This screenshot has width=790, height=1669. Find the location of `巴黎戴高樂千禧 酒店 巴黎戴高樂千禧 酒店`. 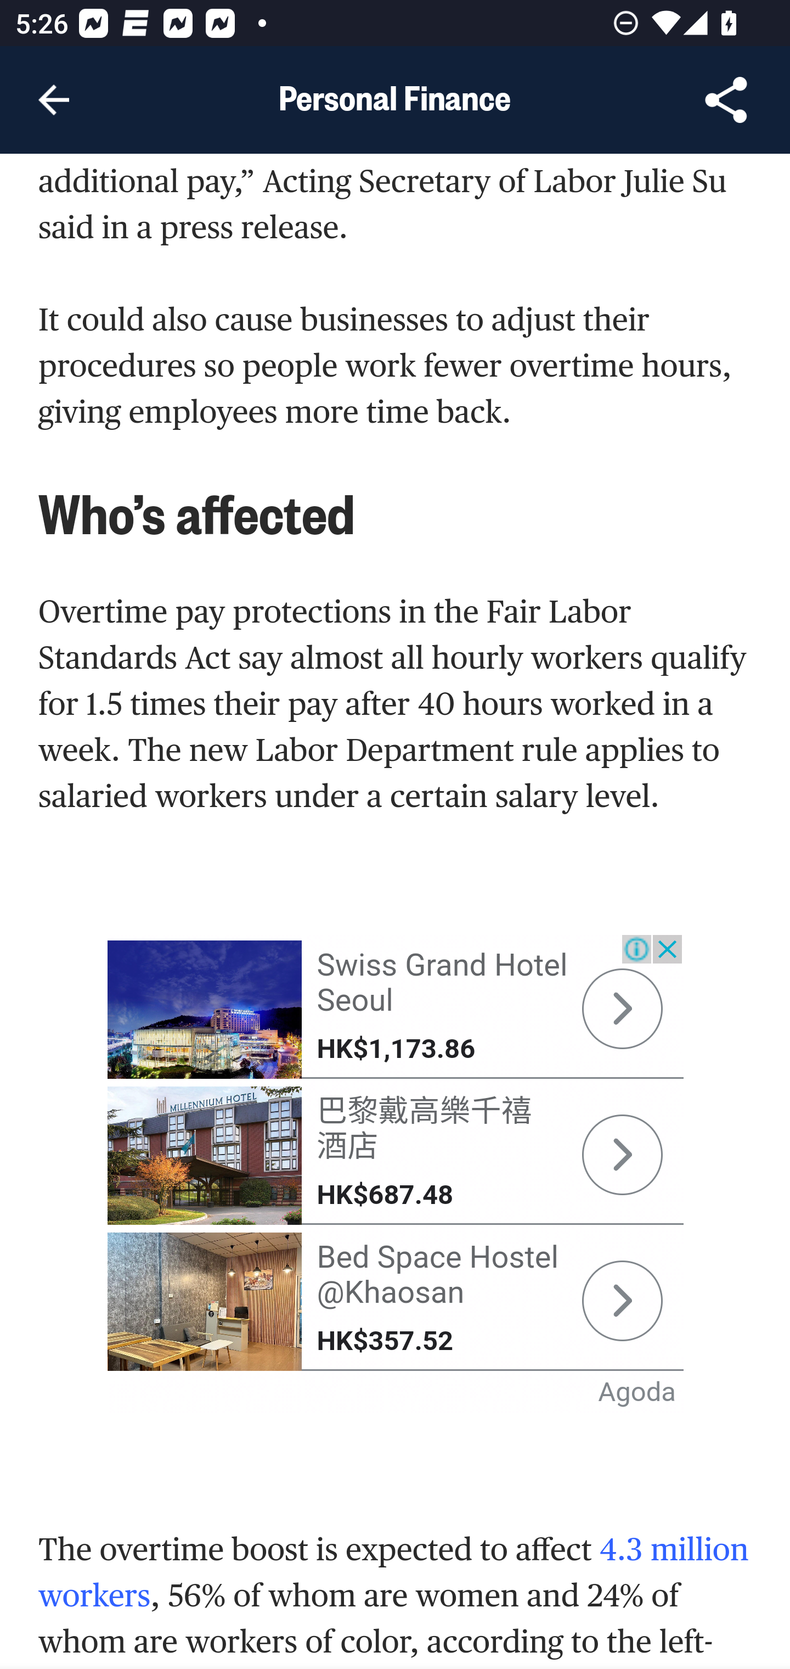

巴黎戴高樂千禧 酒店 巴黎戴高樂千禧 酒店 is located at coordinates (425, 1130).